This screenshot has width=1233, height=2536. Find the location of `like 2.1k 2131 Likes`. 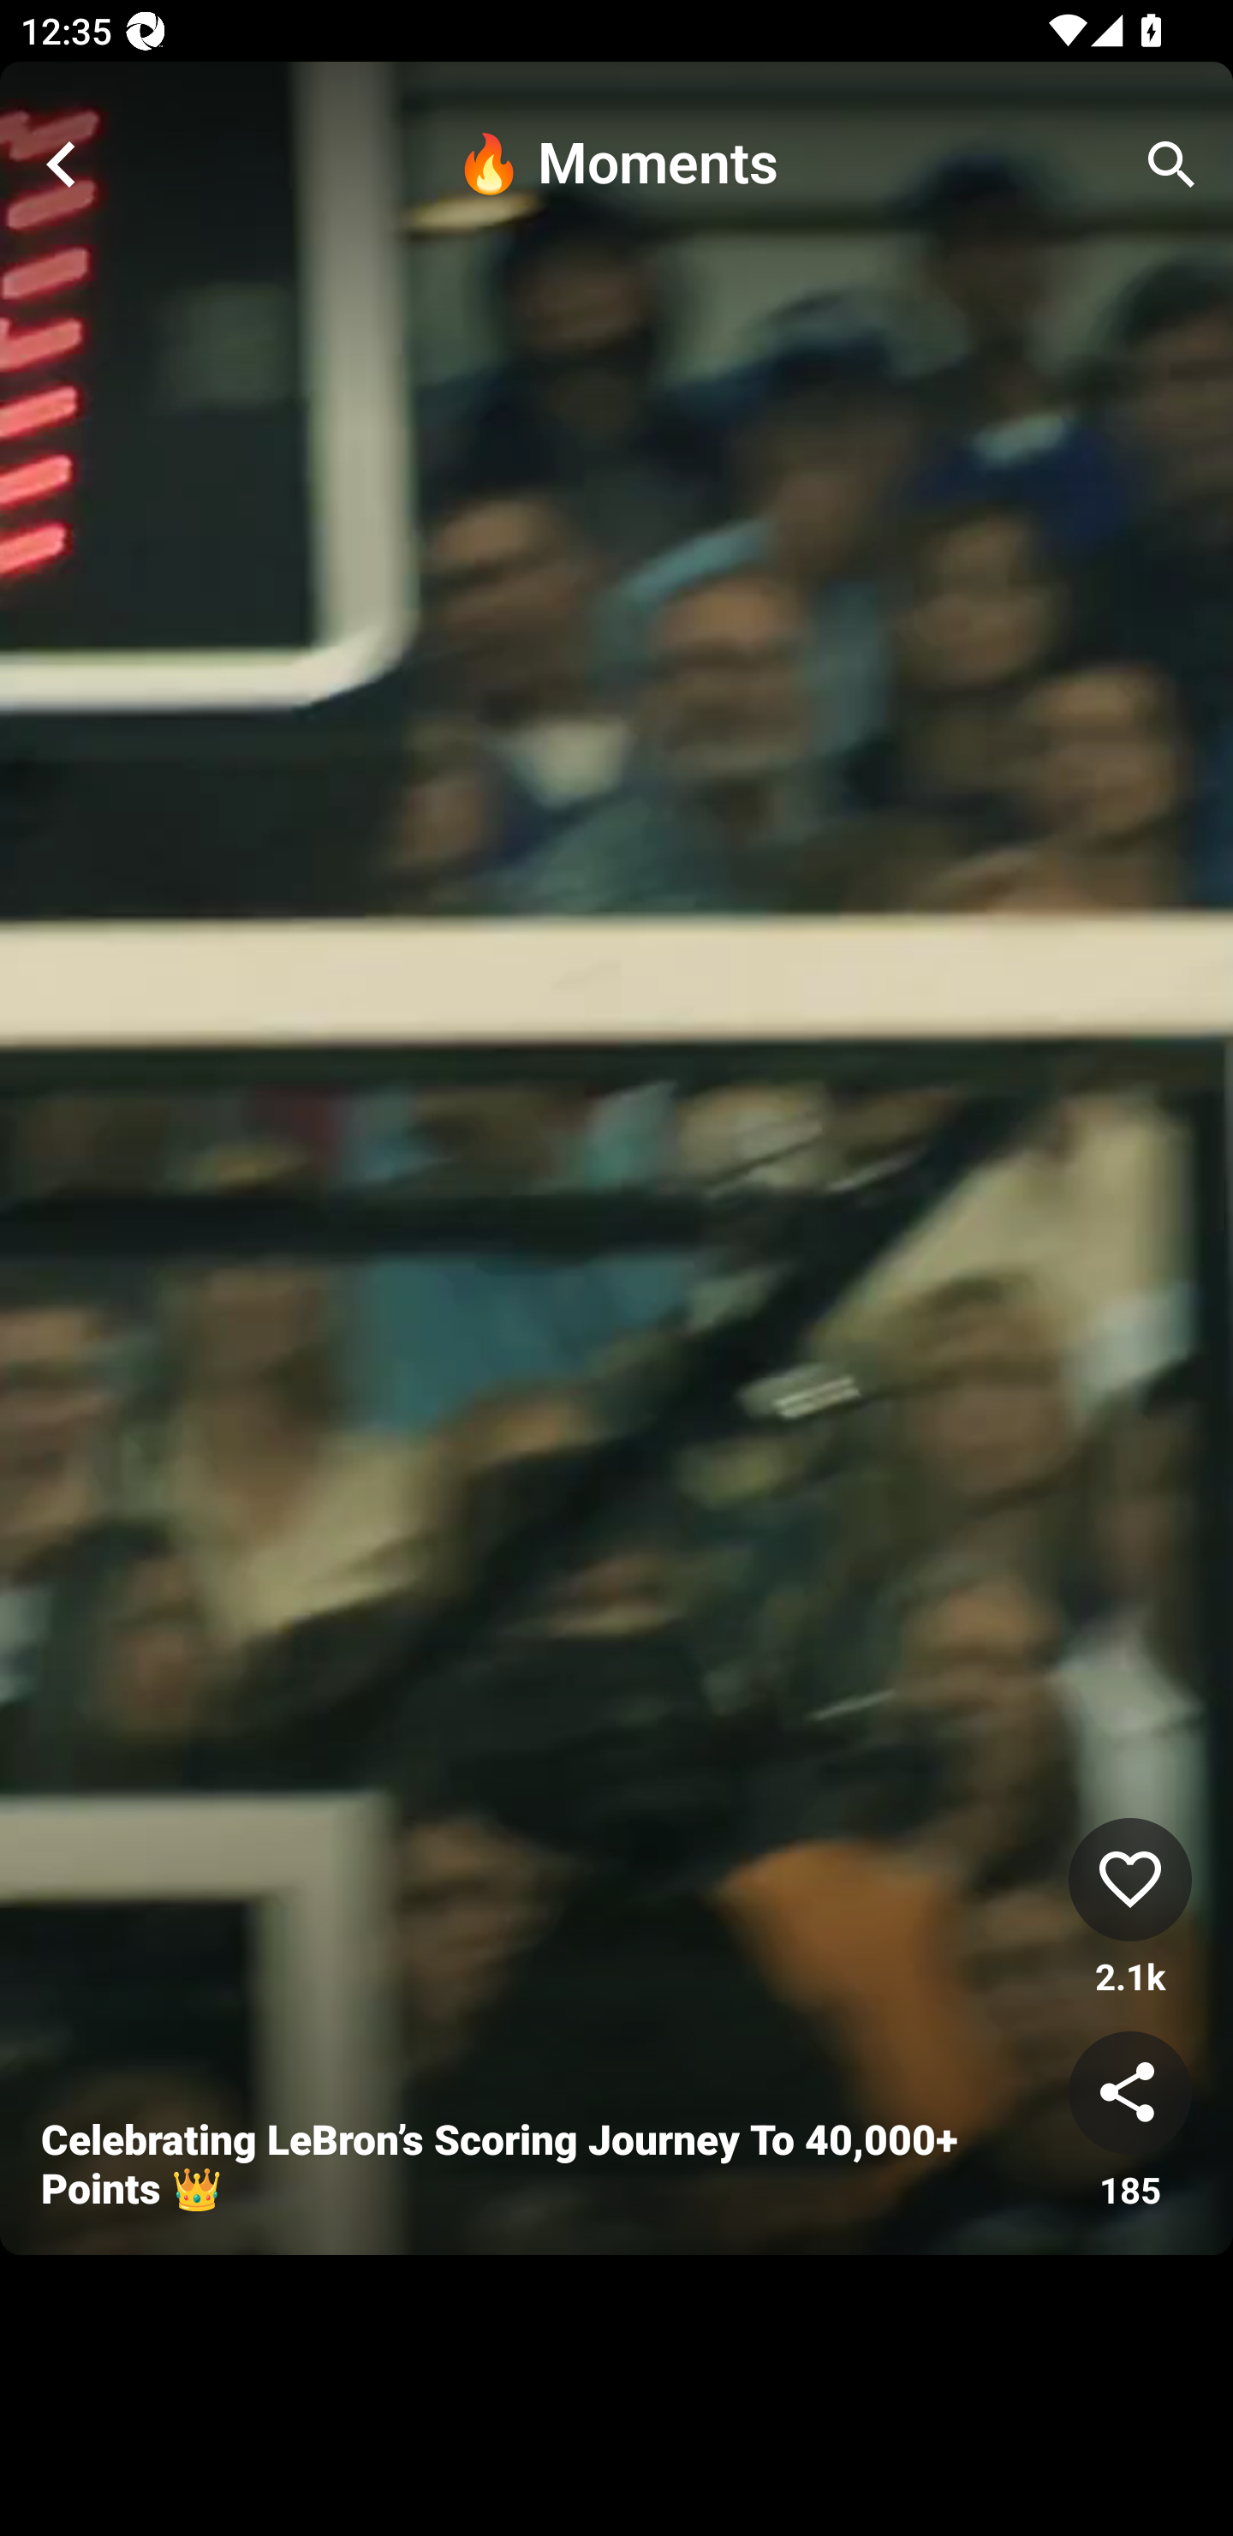

like 2.1k 2131 Likes is located at coordinates (1130, 1909).